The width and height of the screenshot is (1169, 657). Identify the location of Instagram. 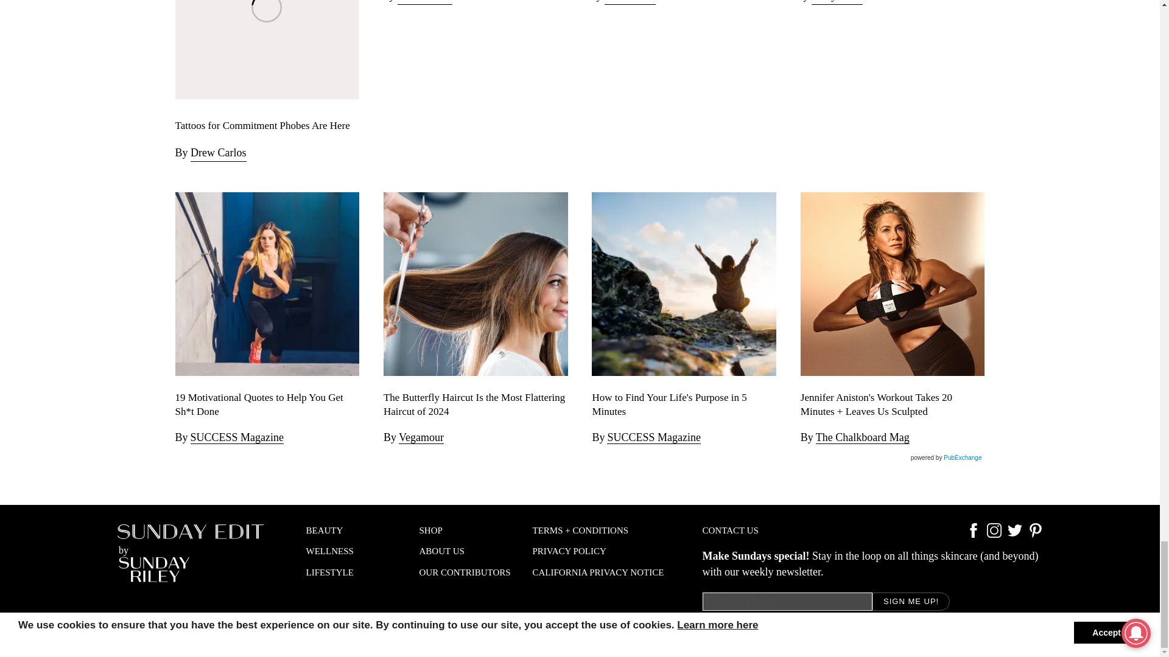
(994, 534).